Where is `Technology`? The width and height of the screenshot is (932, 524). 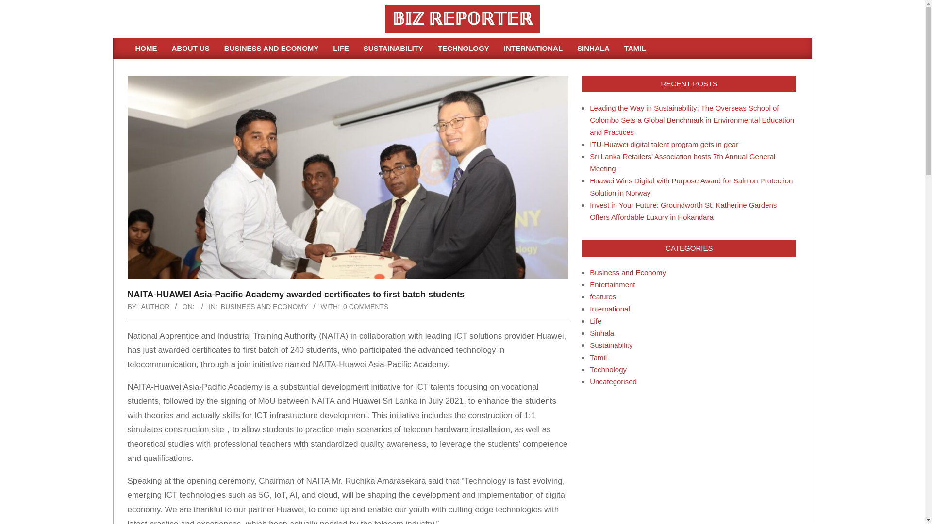 Technology is located at coordinates (608, 369).